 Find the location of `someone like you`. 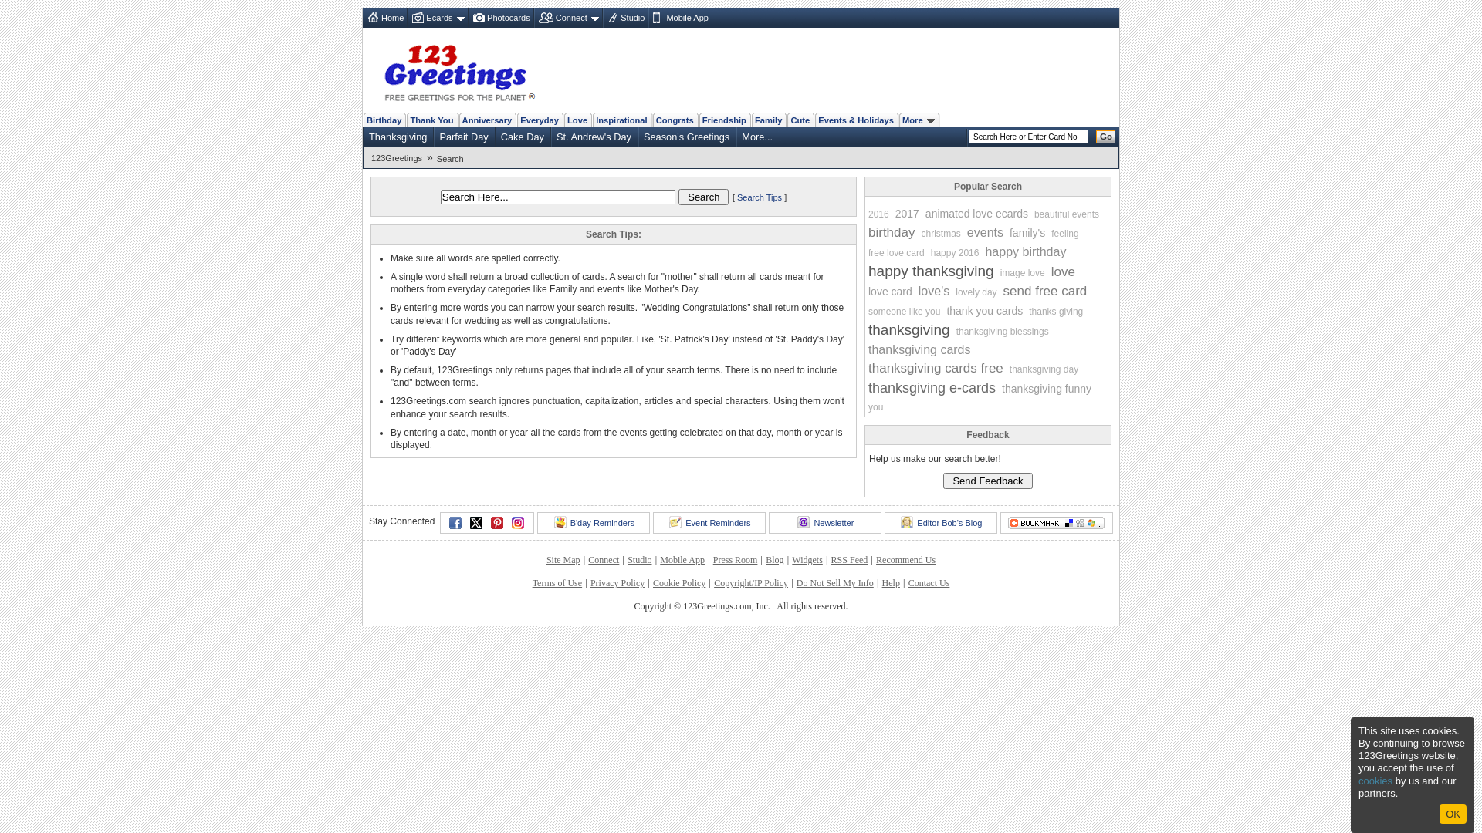

someone like you is located at coordinates (905, 312).